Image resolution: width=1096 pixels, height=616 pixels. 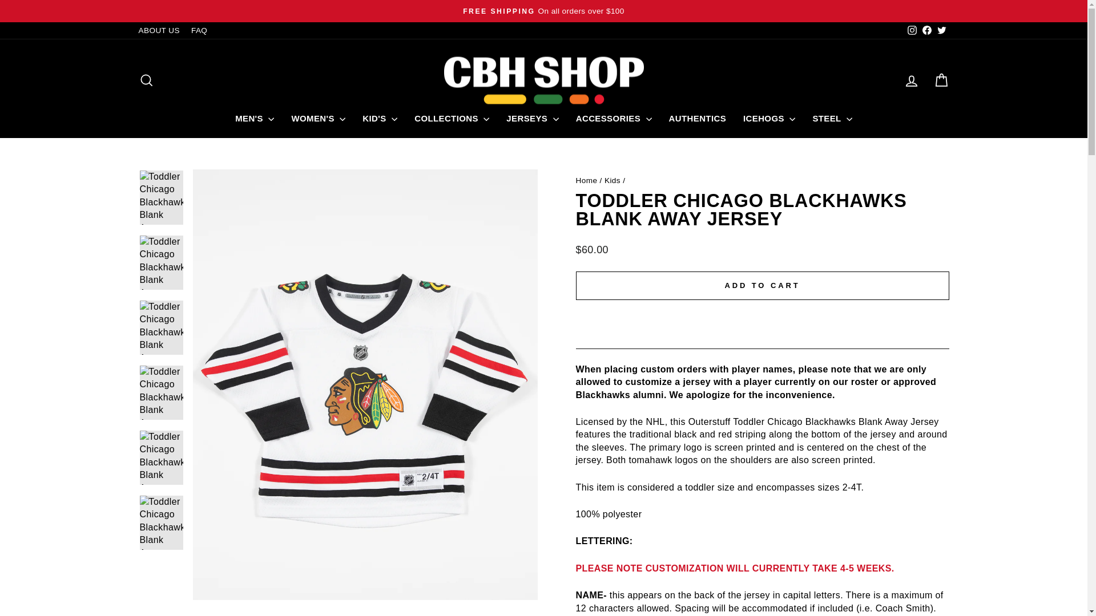 I want to click on twitter, so click(x=942, y=30).